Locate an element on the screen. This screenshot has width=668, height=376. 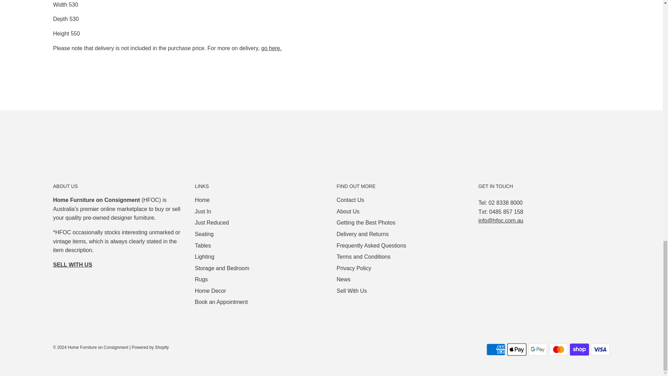
Google Pay is located at coordinates (538, 349).